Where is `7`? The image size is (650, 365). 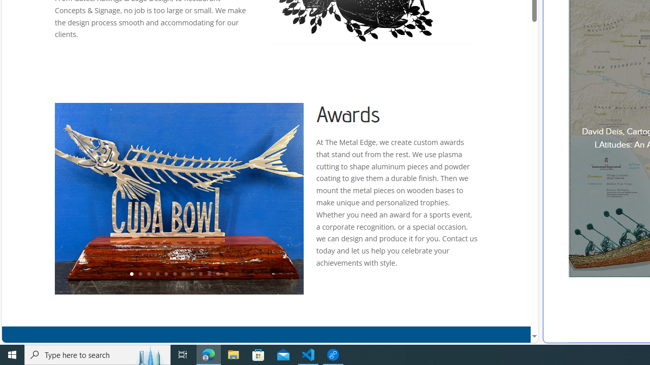
7 is located at coordinates (183, 274).